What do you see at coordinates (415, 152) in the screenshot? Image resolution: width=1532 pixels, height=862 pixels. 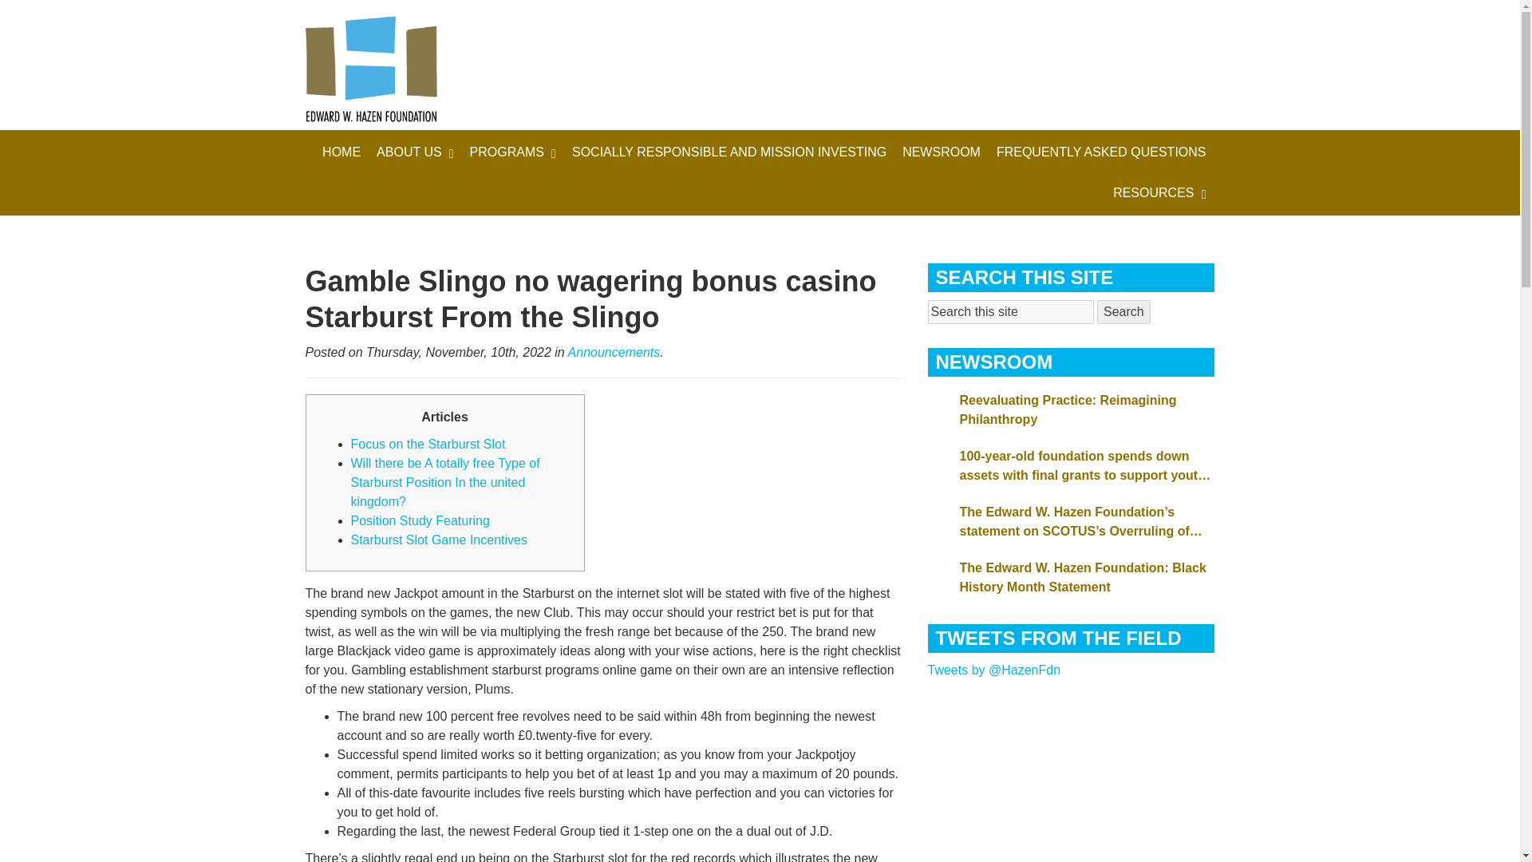 I see `ABOUT US` at bounding box center [415, 152].